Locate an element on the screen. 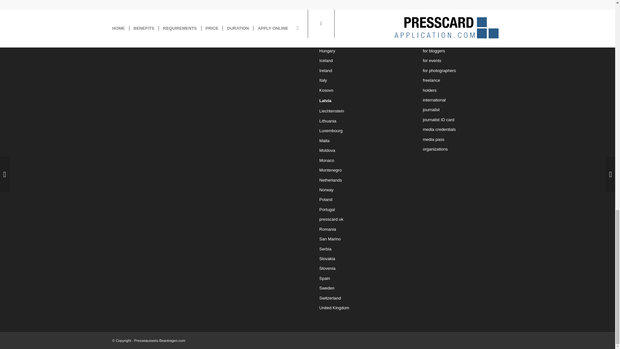  France is located at coordinates (359, 21).